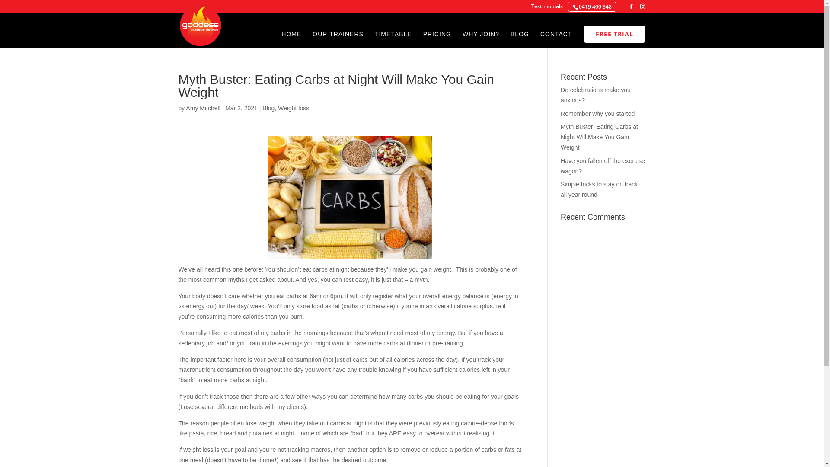  Describe the element at coordinates (294, 108) in the screenshot. I see `Weight loss` at that location.